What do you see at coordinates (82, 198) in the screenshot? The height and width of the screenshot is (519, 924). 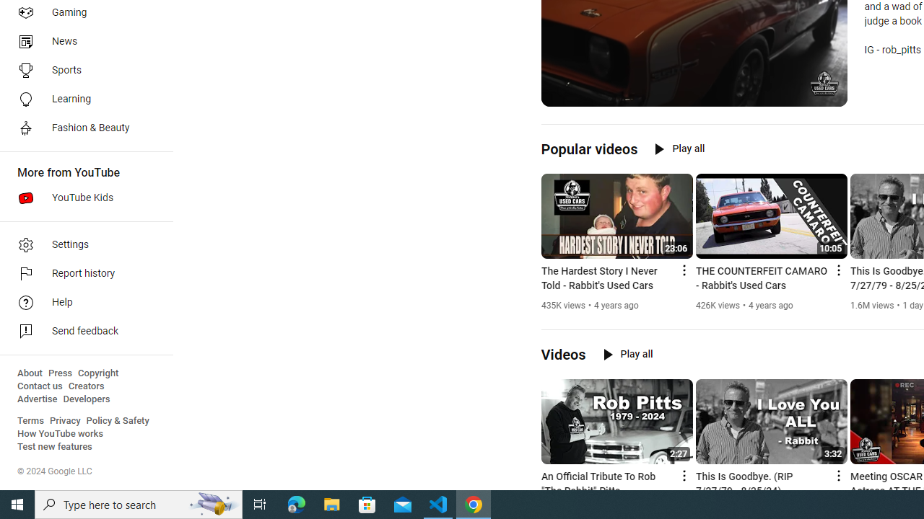 I see `YouTube Kids` at bounding box center [82, 198].